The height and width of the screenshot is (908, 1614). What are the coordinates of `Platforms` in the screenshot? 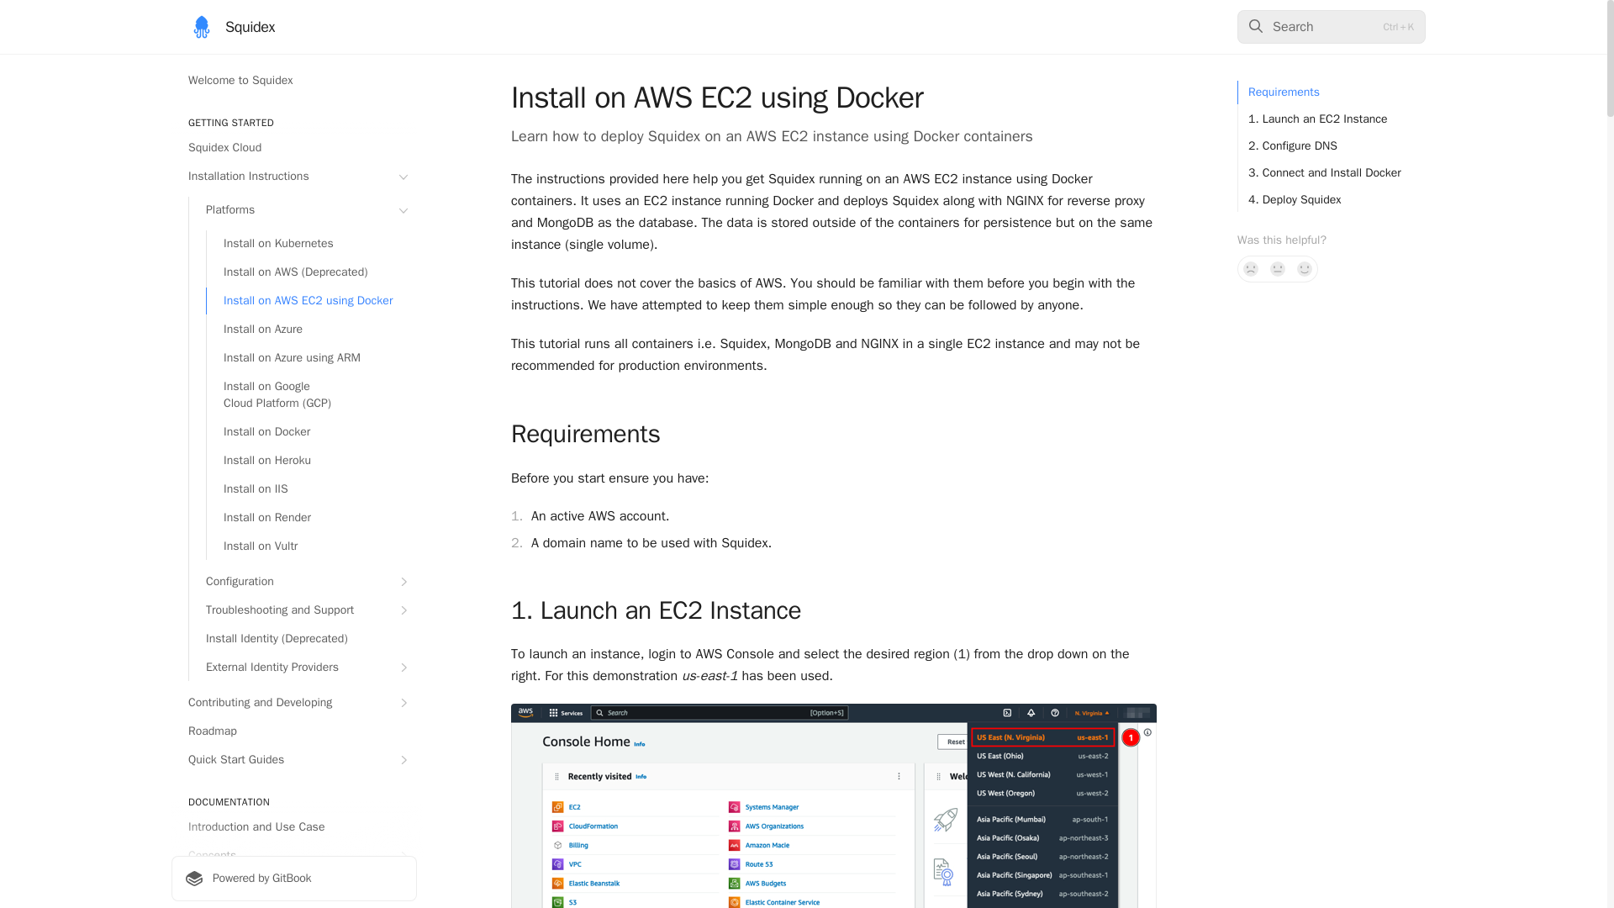 It's located at (303, 210).